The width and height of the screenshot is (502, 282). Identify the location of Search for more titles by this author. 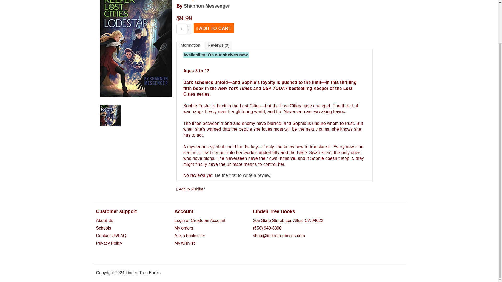
(207, 6).